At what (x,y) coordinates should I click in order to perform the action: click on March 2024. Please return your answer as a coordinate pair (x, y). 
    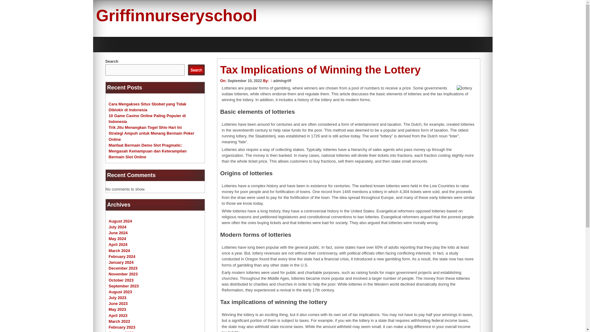
    Looking at the image, I should click on (119, 250).